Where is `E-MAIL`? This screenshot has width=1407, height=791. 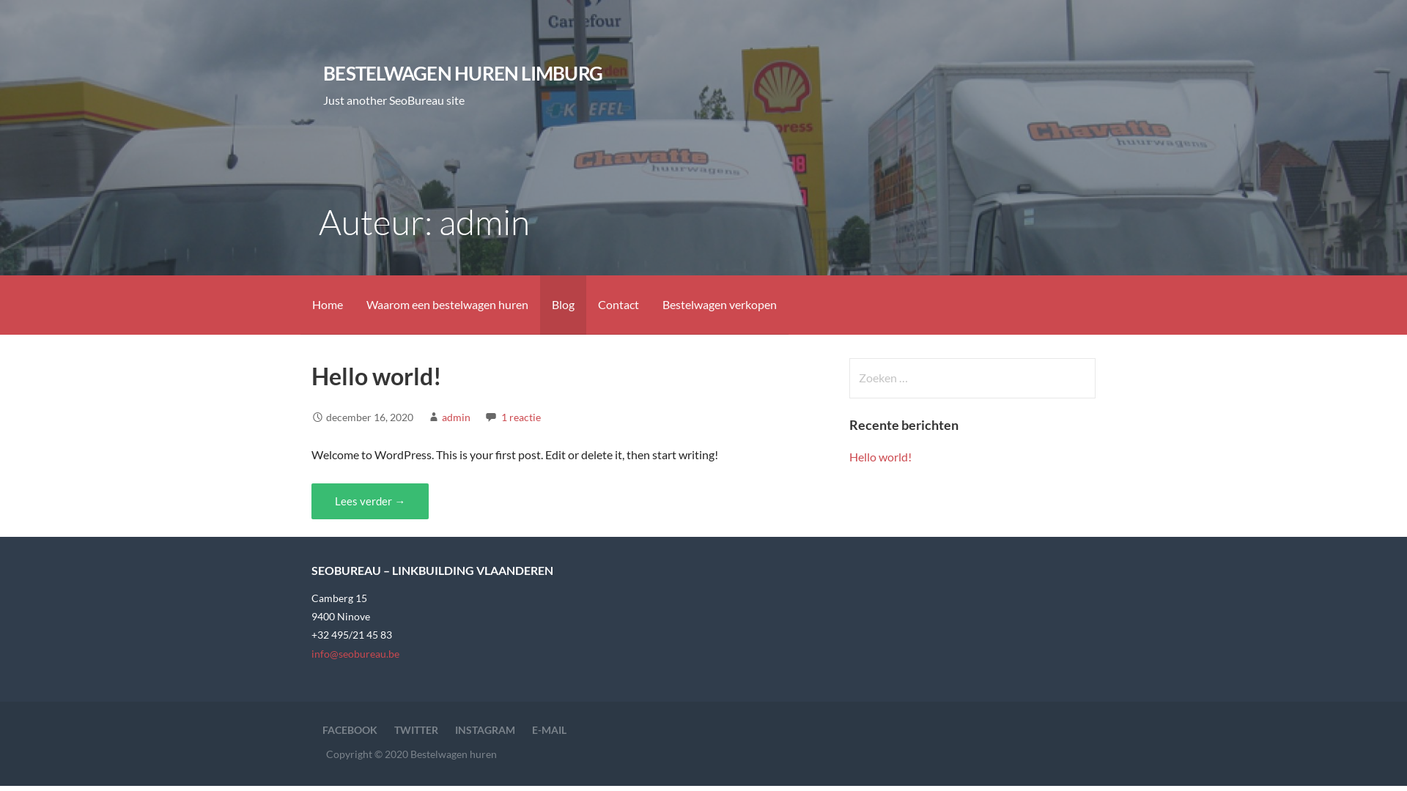 E-MAIL is located at coordinates (550, 729).